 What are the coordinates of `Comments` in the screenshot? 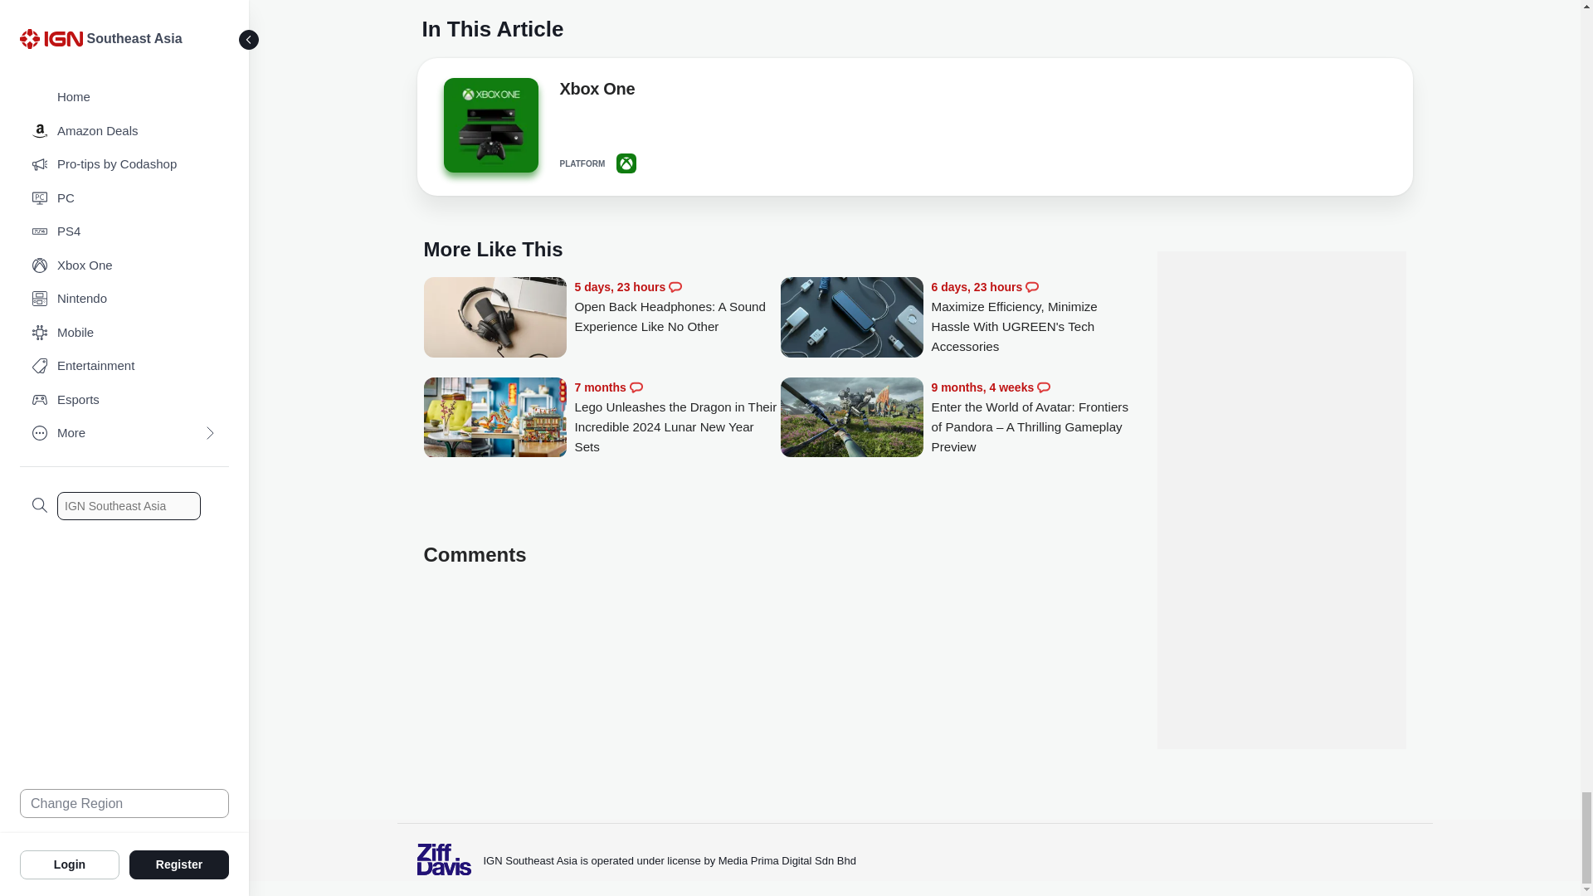 It's located at (1032, 287).